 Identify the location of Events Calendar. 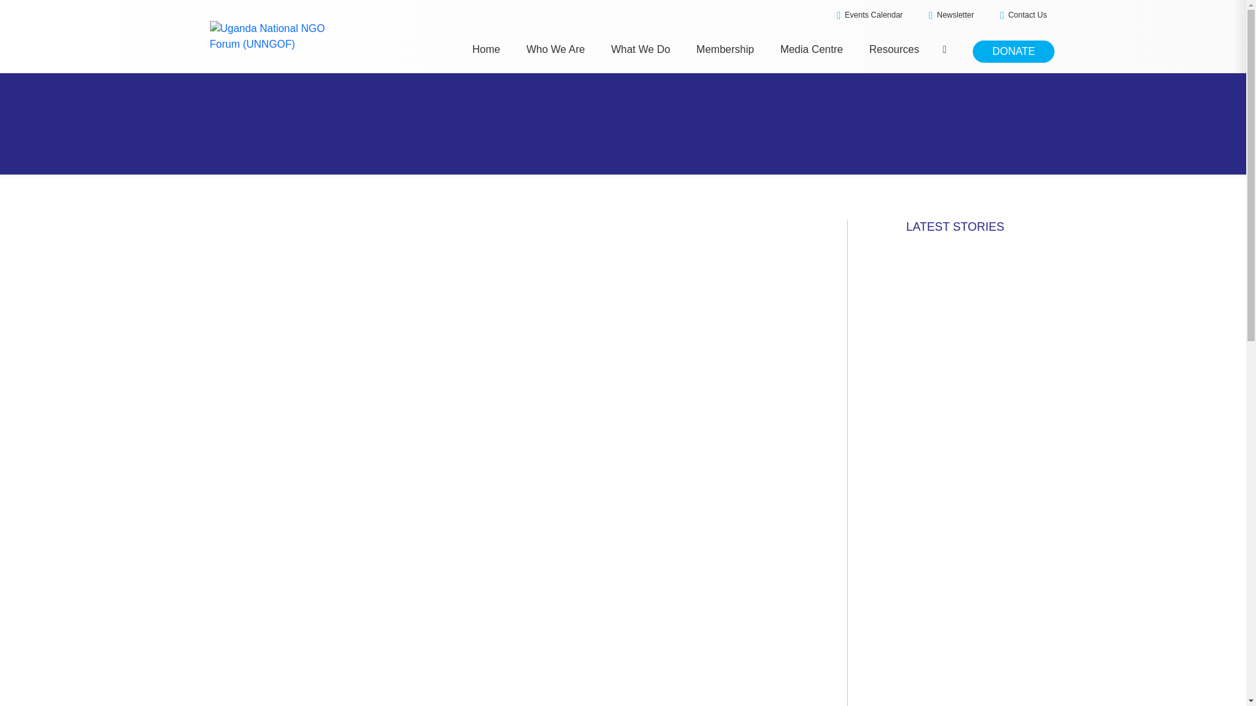
(869, 15).